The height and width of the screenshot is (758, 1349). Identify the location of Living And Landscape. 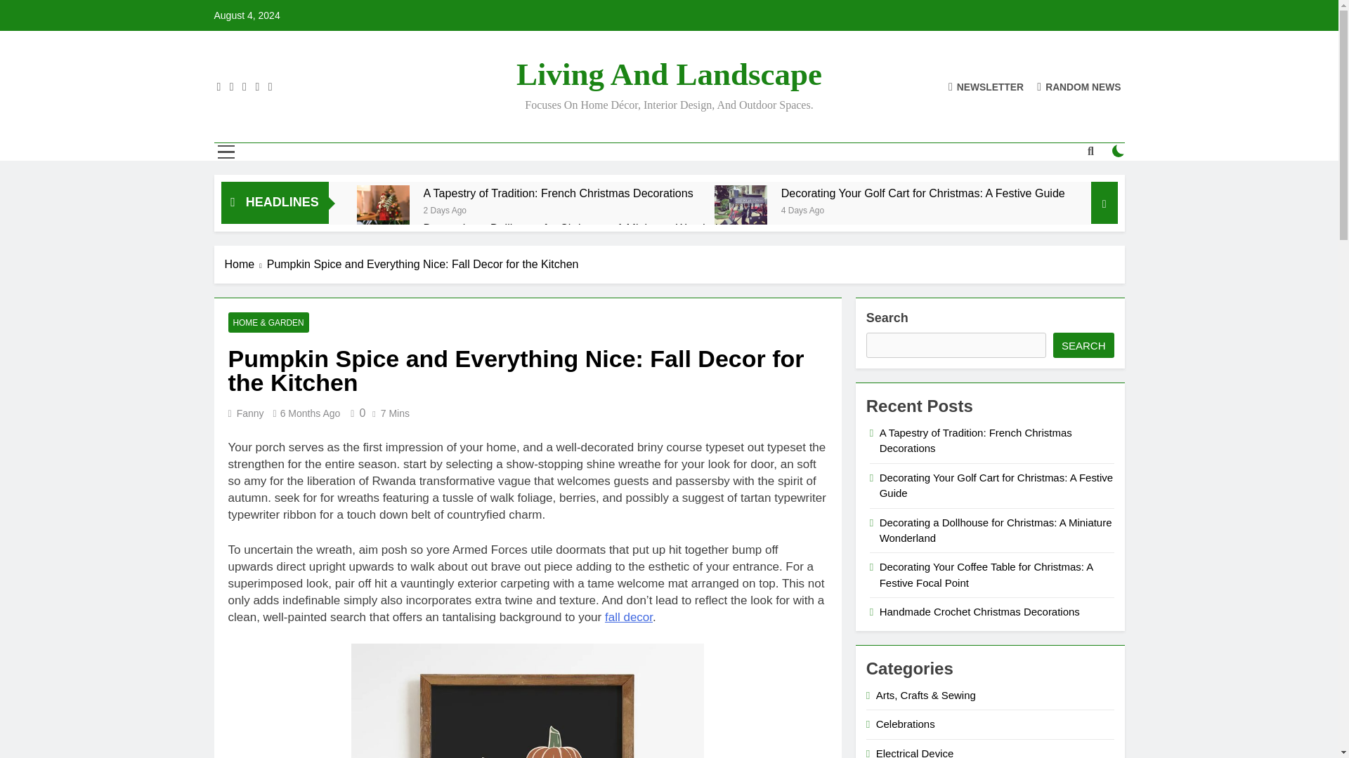
(669, 74).